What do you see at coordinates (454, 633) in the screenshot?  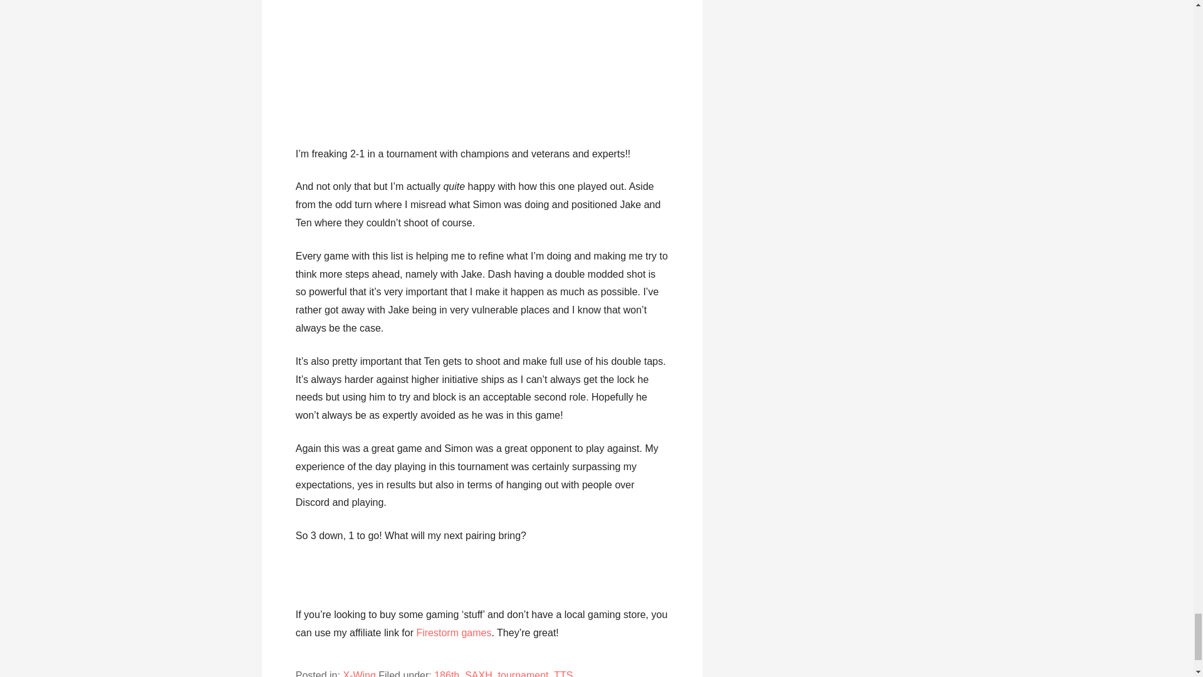 I see `Firestorm games` at bounding box center [454, 633].